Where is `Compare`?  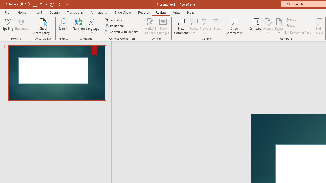
Compare is located at coordinates (255, 26).